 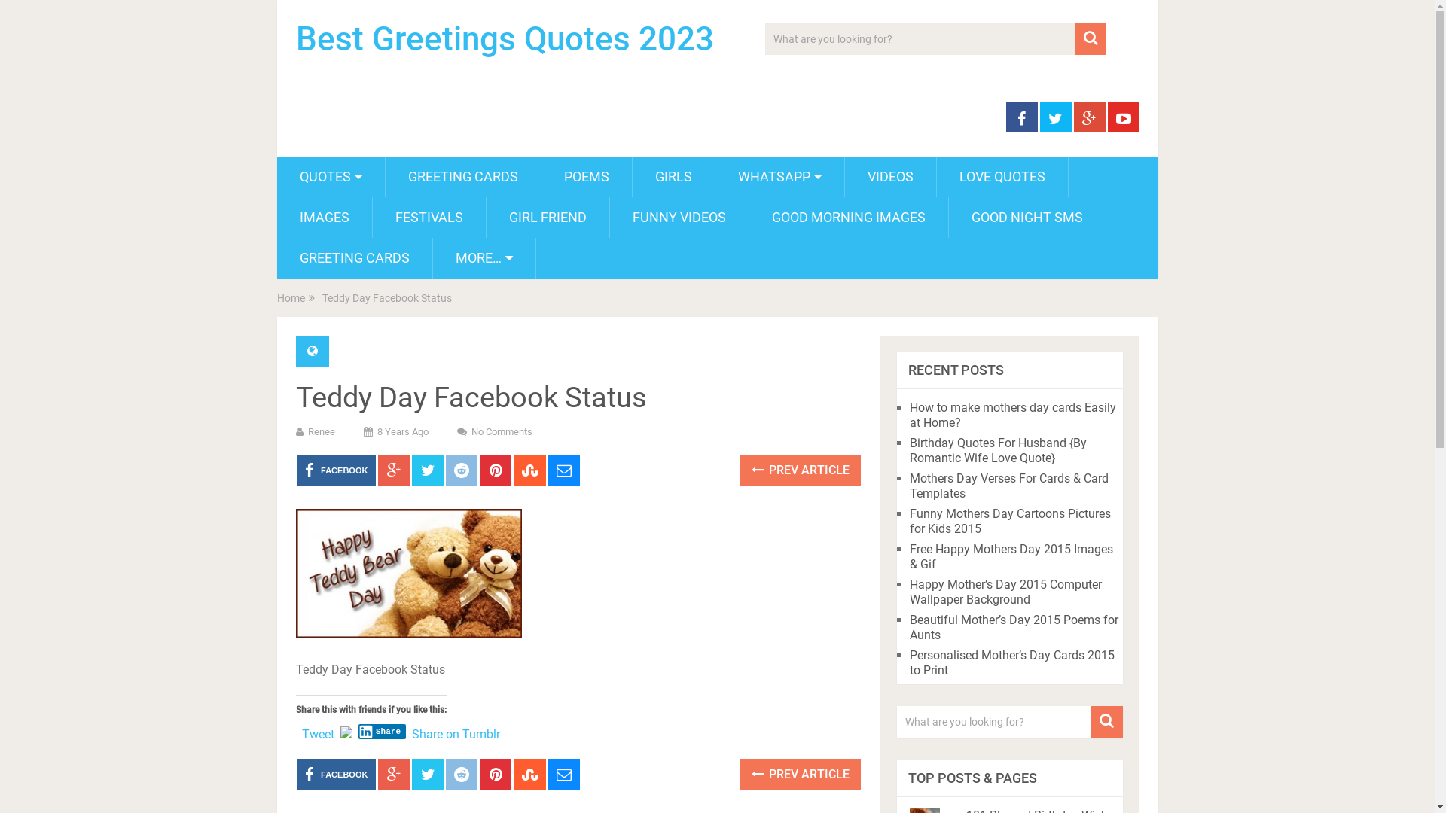 I want to click on Mothers Day Verses For Cards & Card Templates, so click(x=1009, y=486).